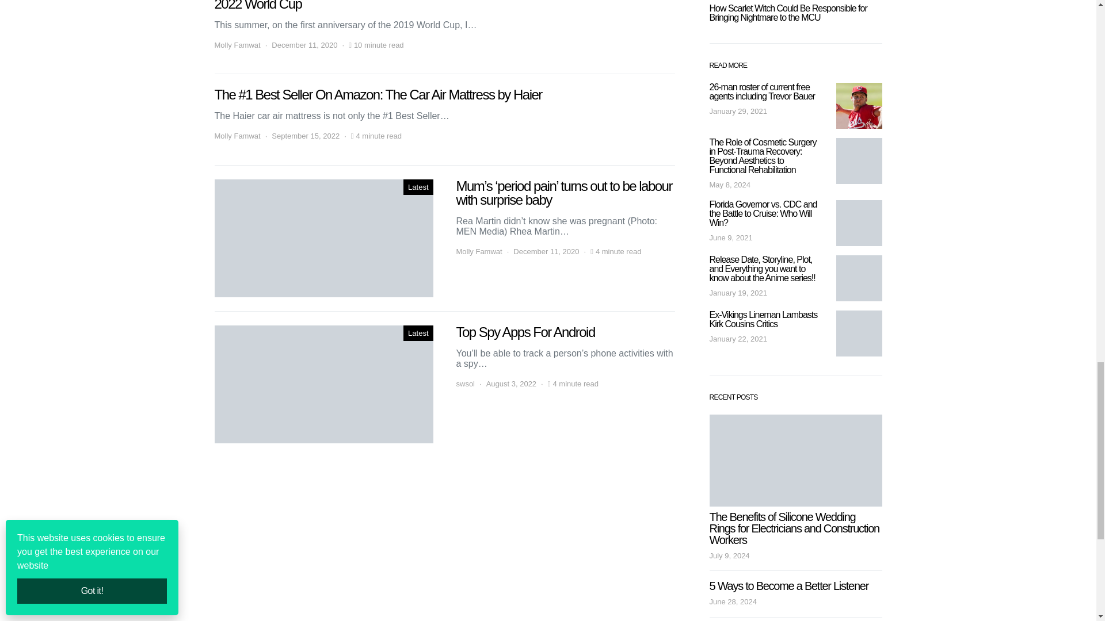 This screenshot has width=1105, height=621. I want to click on Molly Famwat, so click(237, 136).